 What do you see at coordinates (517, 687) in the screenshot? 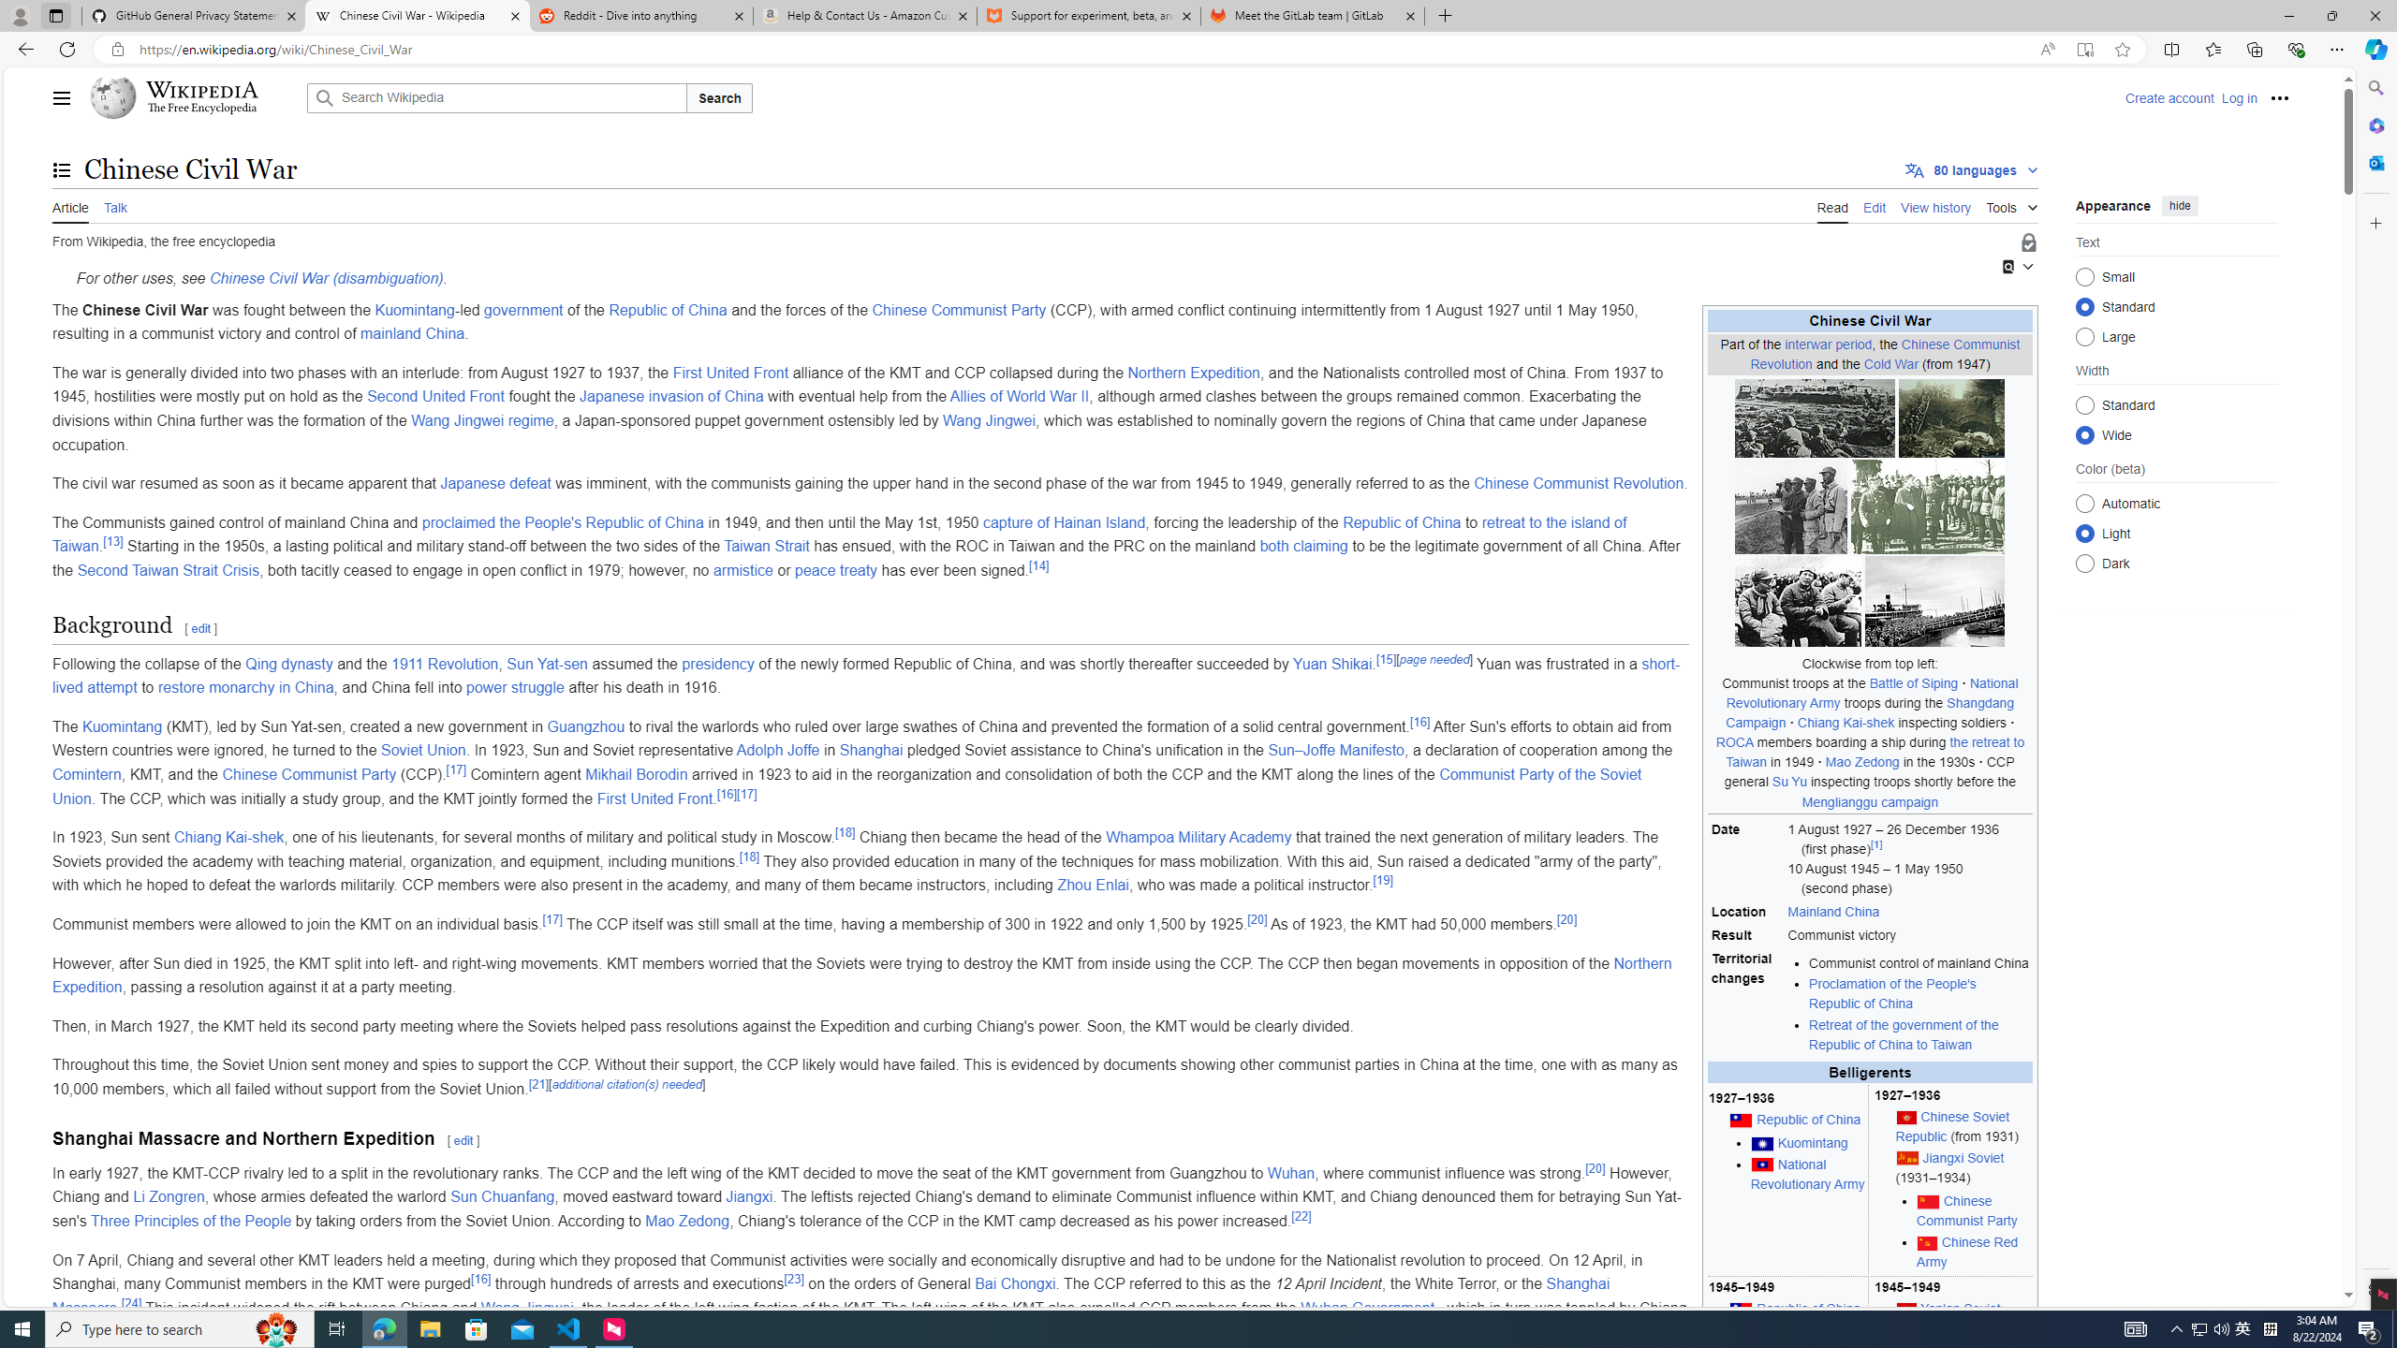
I see `power struggle` at bounding box center [517, 687].